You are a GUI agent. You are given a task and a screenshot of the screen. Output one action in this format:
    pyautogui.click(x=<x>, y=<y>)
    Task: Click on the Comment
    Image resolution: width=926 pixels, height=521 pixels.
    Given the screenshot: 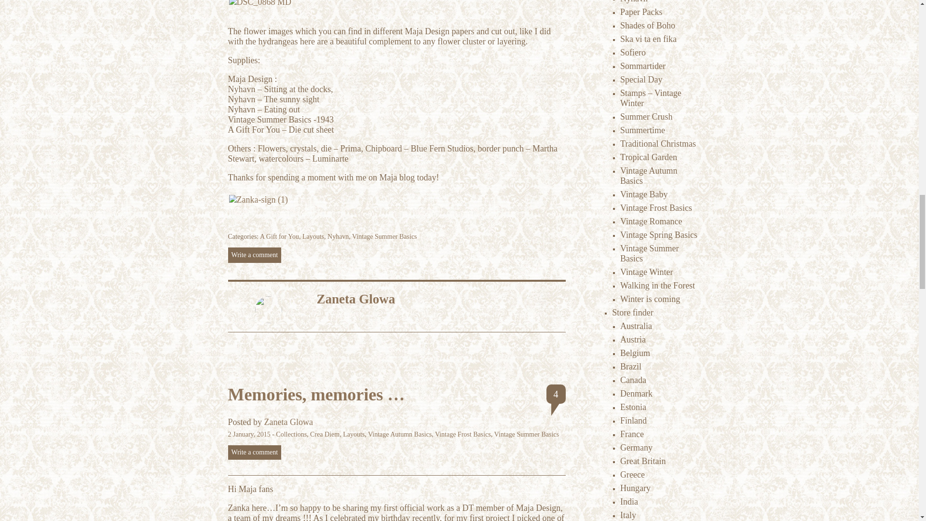 What is the action you would take?
    pyautogui.click(x=255, y=452)
    